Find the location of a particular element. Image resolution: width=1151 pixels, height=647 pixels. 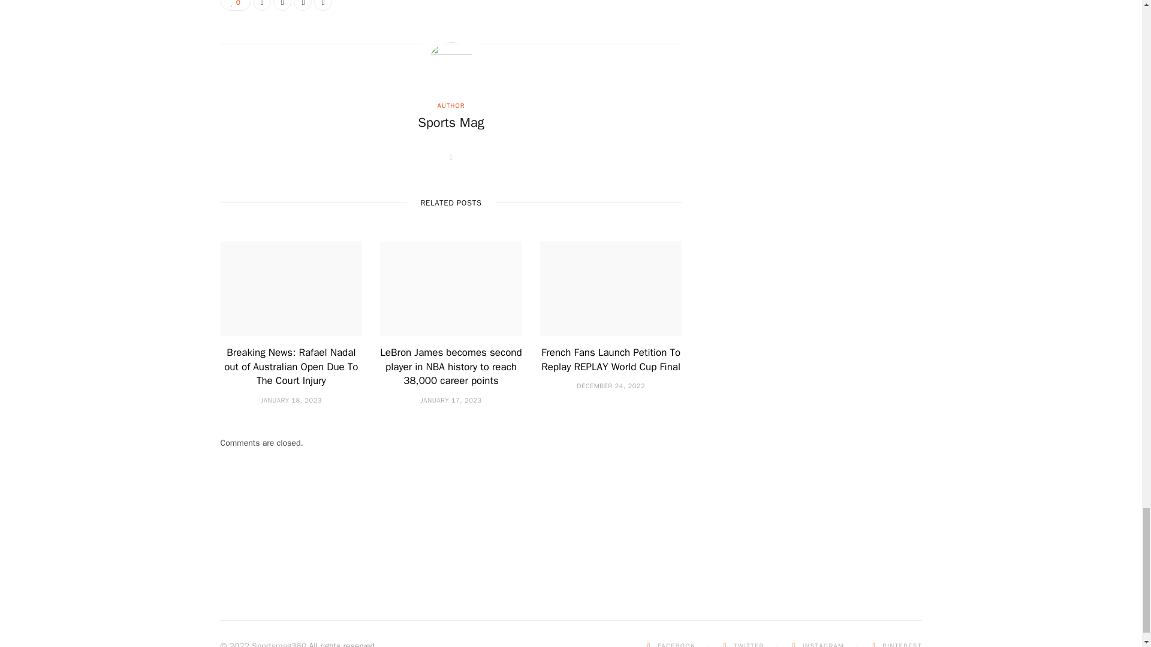

Share on Twitter is located at coordinates (282, 5).